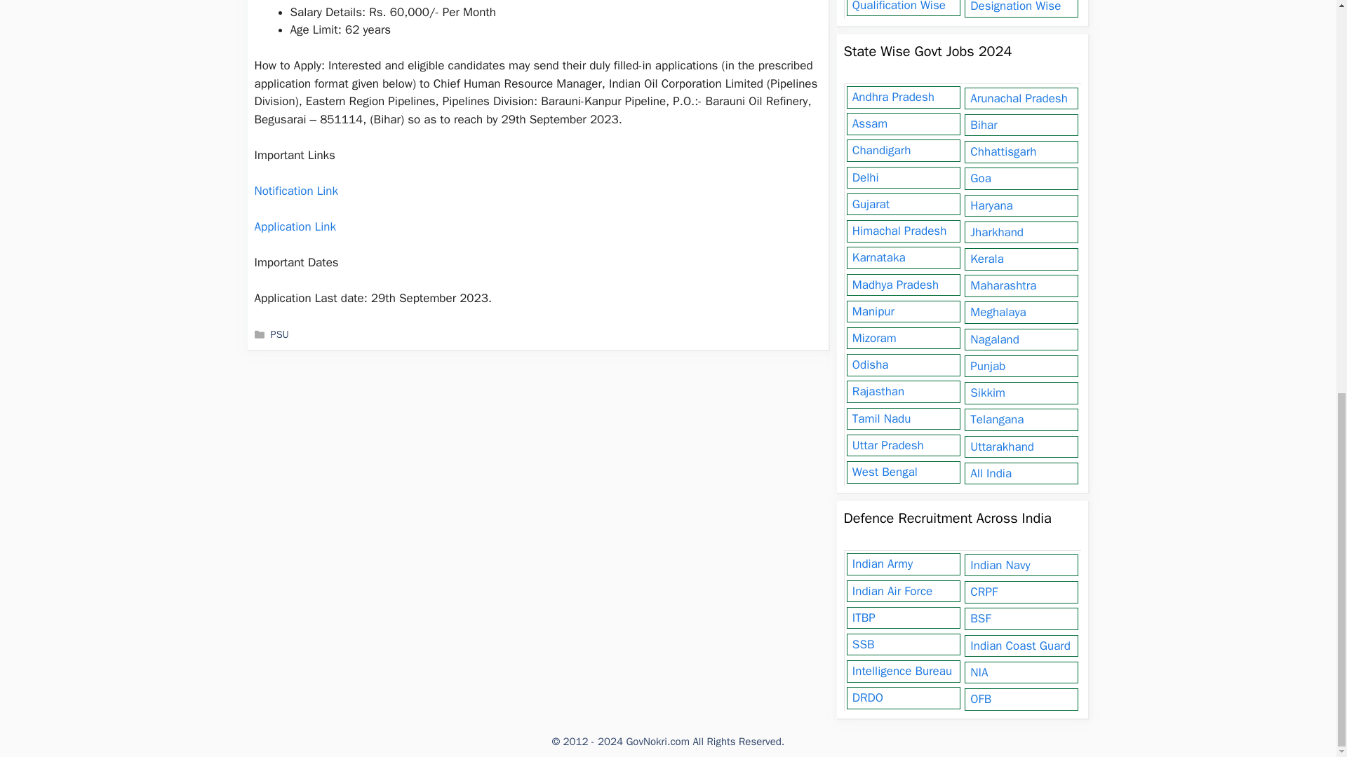 Image resolution: width=1347 pixels, height=757 pixels. I want to click on Notification Link, so click(296, 191).